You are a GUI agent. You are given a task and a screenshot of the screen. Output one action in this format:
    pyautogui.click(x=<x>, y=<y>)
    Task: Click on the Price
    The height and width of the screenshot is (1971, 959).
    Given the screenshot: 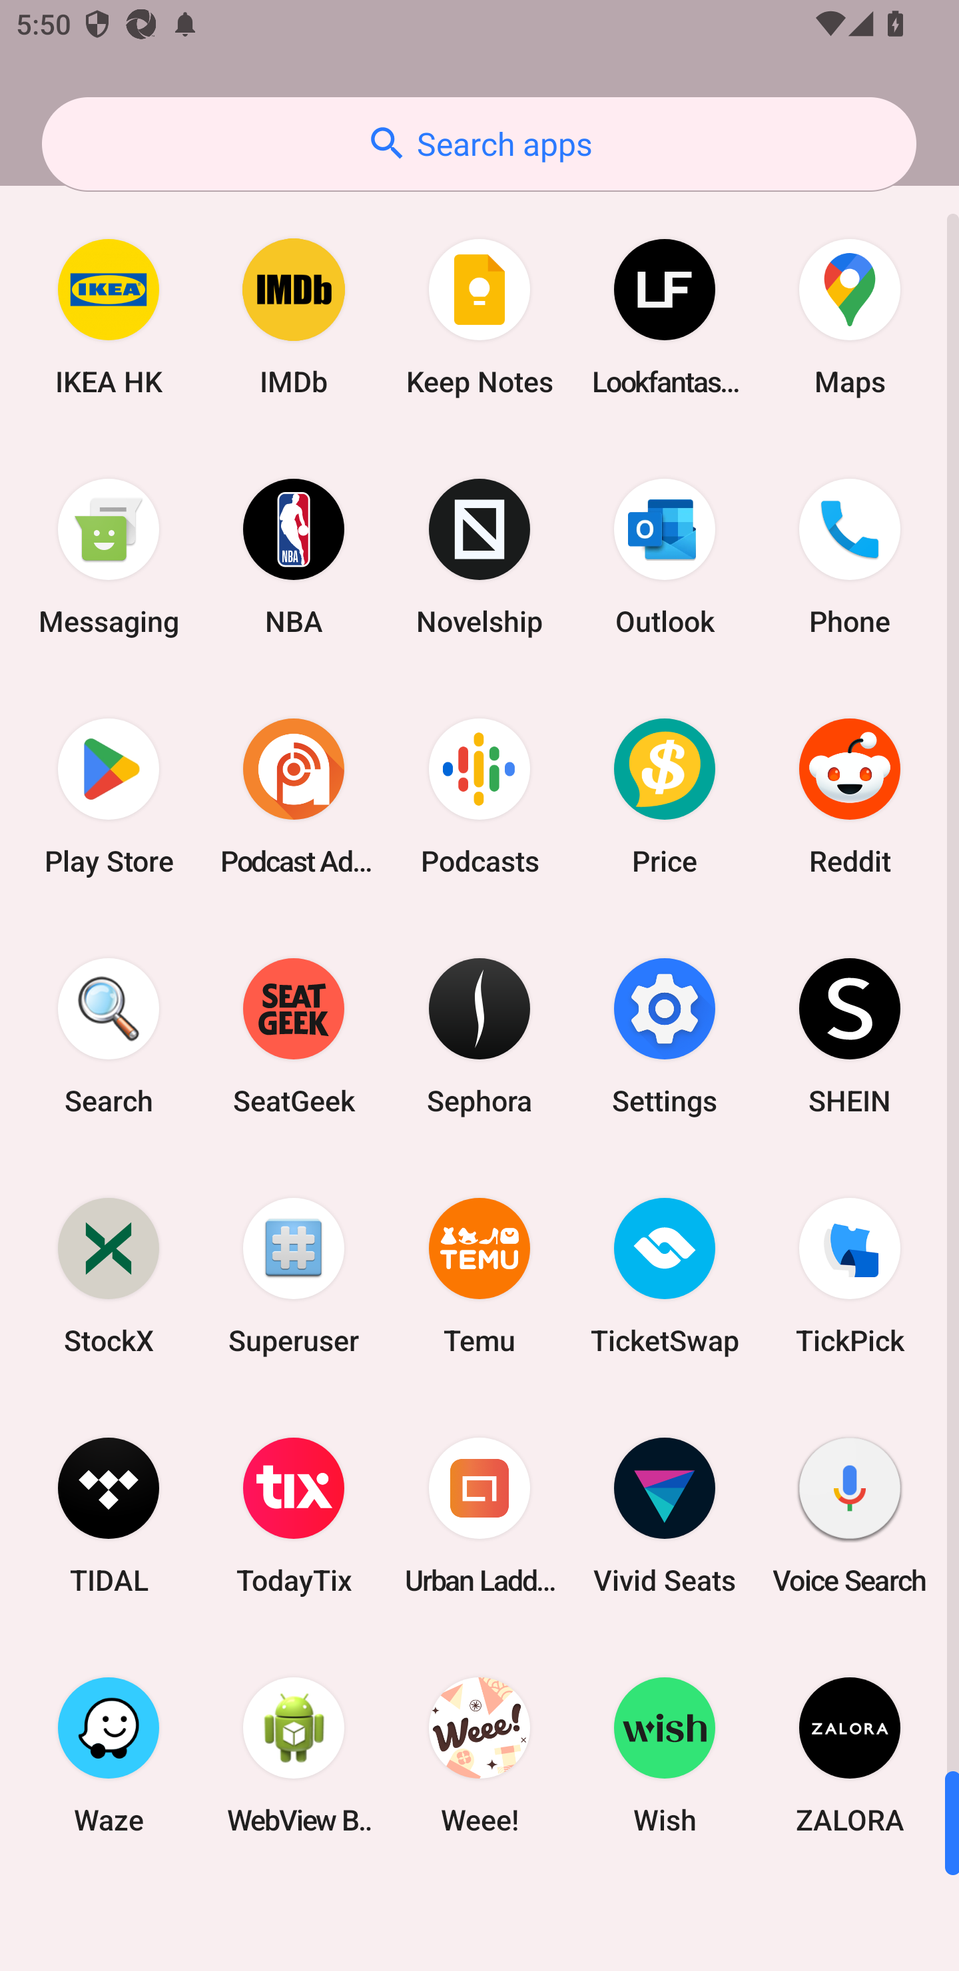 What is the action you would take?
    pyautogui.click(x=665, y=796)
    